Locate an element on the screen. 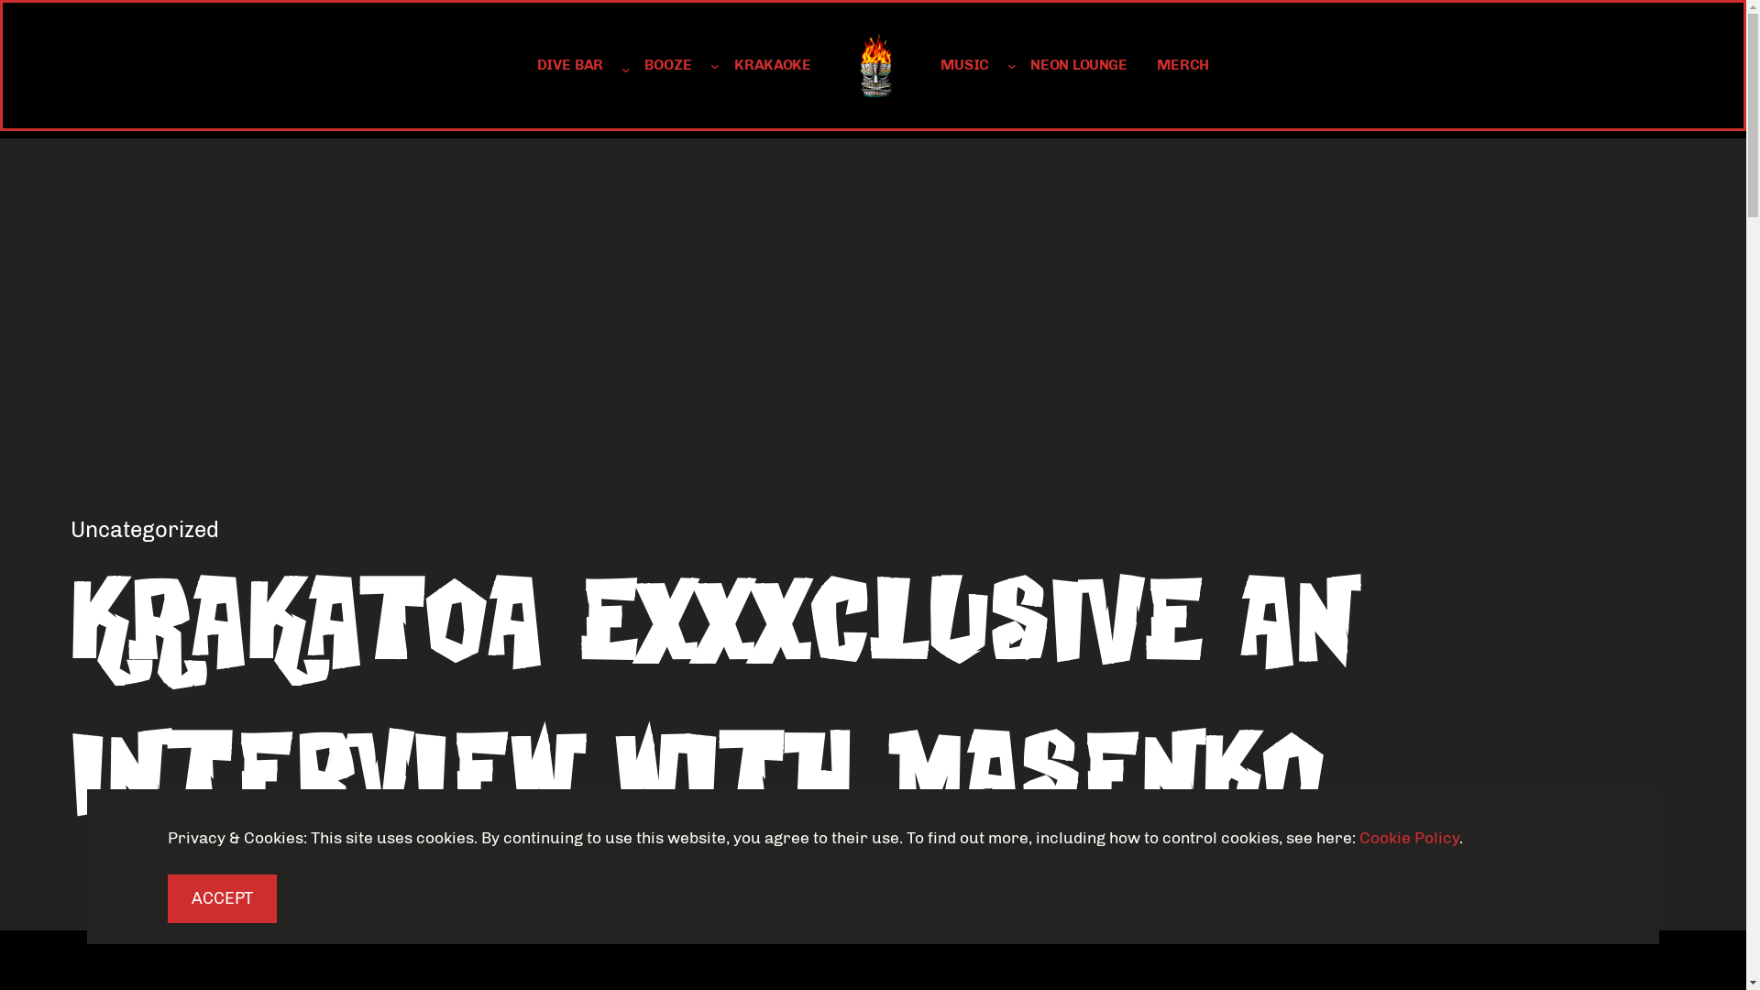  MERCH is located at coordinates (1182, 66).